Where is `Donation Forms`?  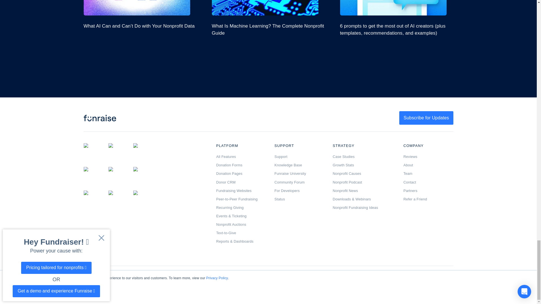 Donation Forms is located at coordinates (241, 165).